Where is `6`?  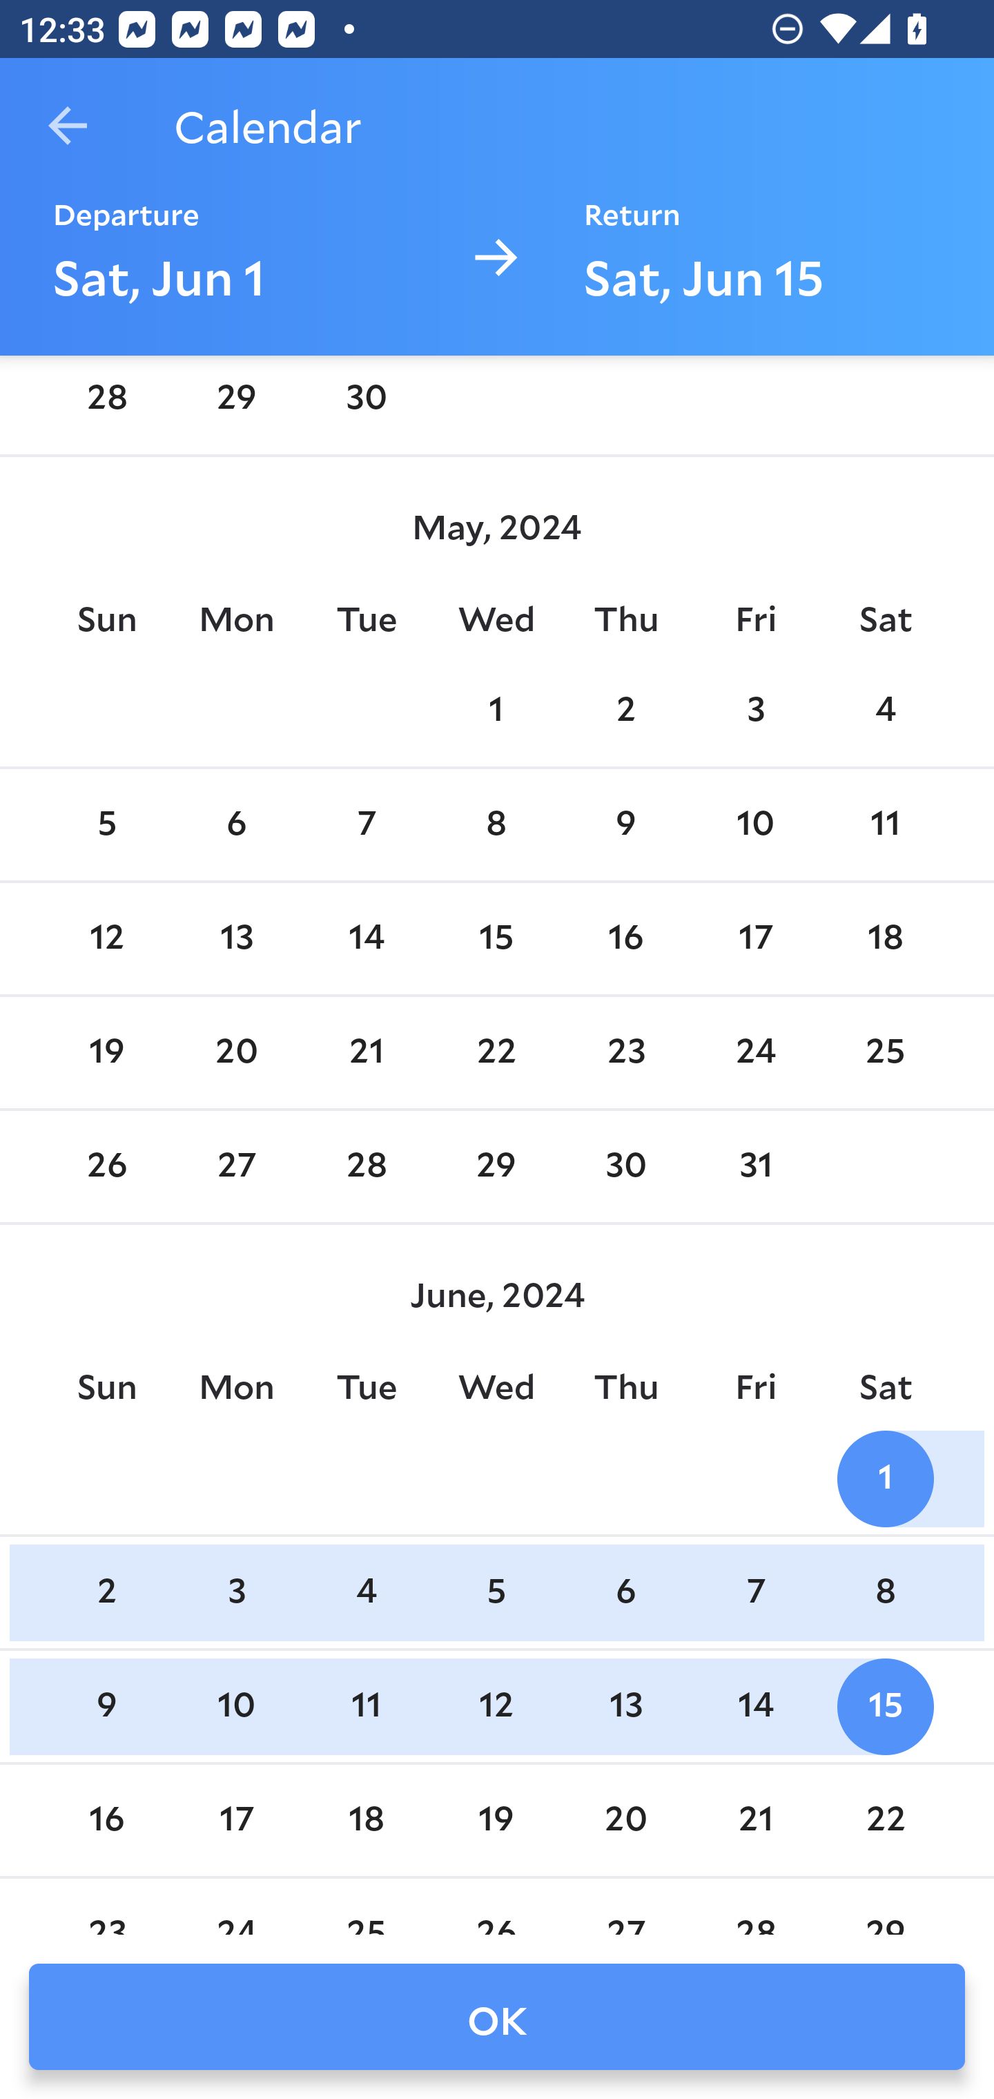 6 is located at coordinates (237, 824).